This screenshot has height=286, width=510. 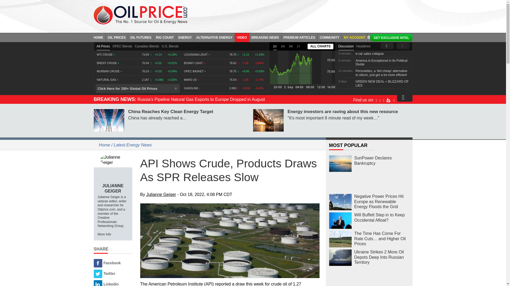 What do you see at coordinates (300, 37) in the screenshot?
I see `PREMIUM ARTICLES` at bounding box center [300, 37].